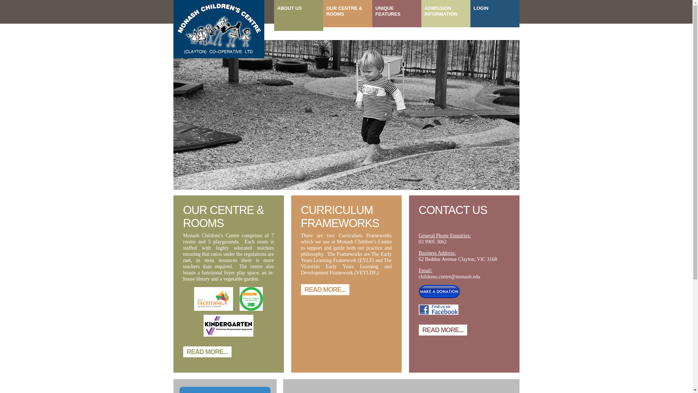 The height and width of the screenshot is (393, 698). What do you see at coordinates (325, 289) in the screenshot?
I see `READ MORE...` at bounding box center [325, 289].